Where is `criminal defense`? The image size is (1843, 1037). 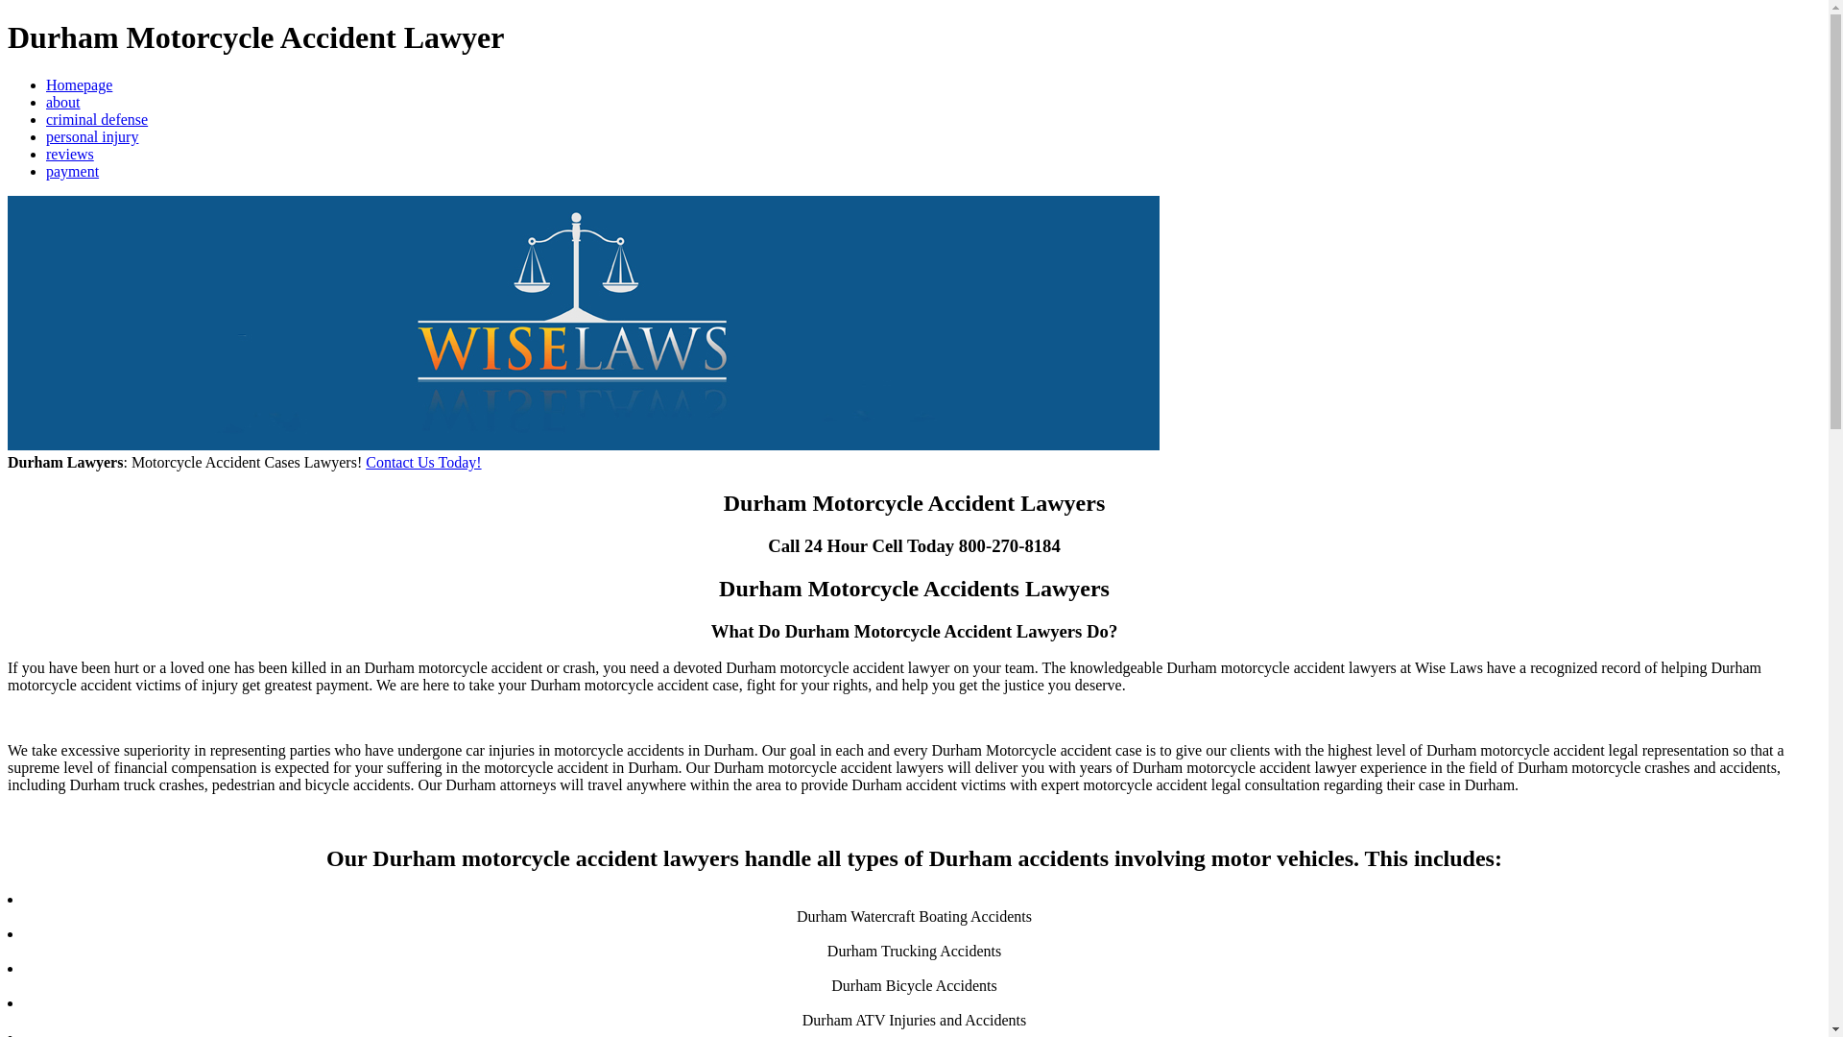
criminal defense is located at coordinates (96, 119).